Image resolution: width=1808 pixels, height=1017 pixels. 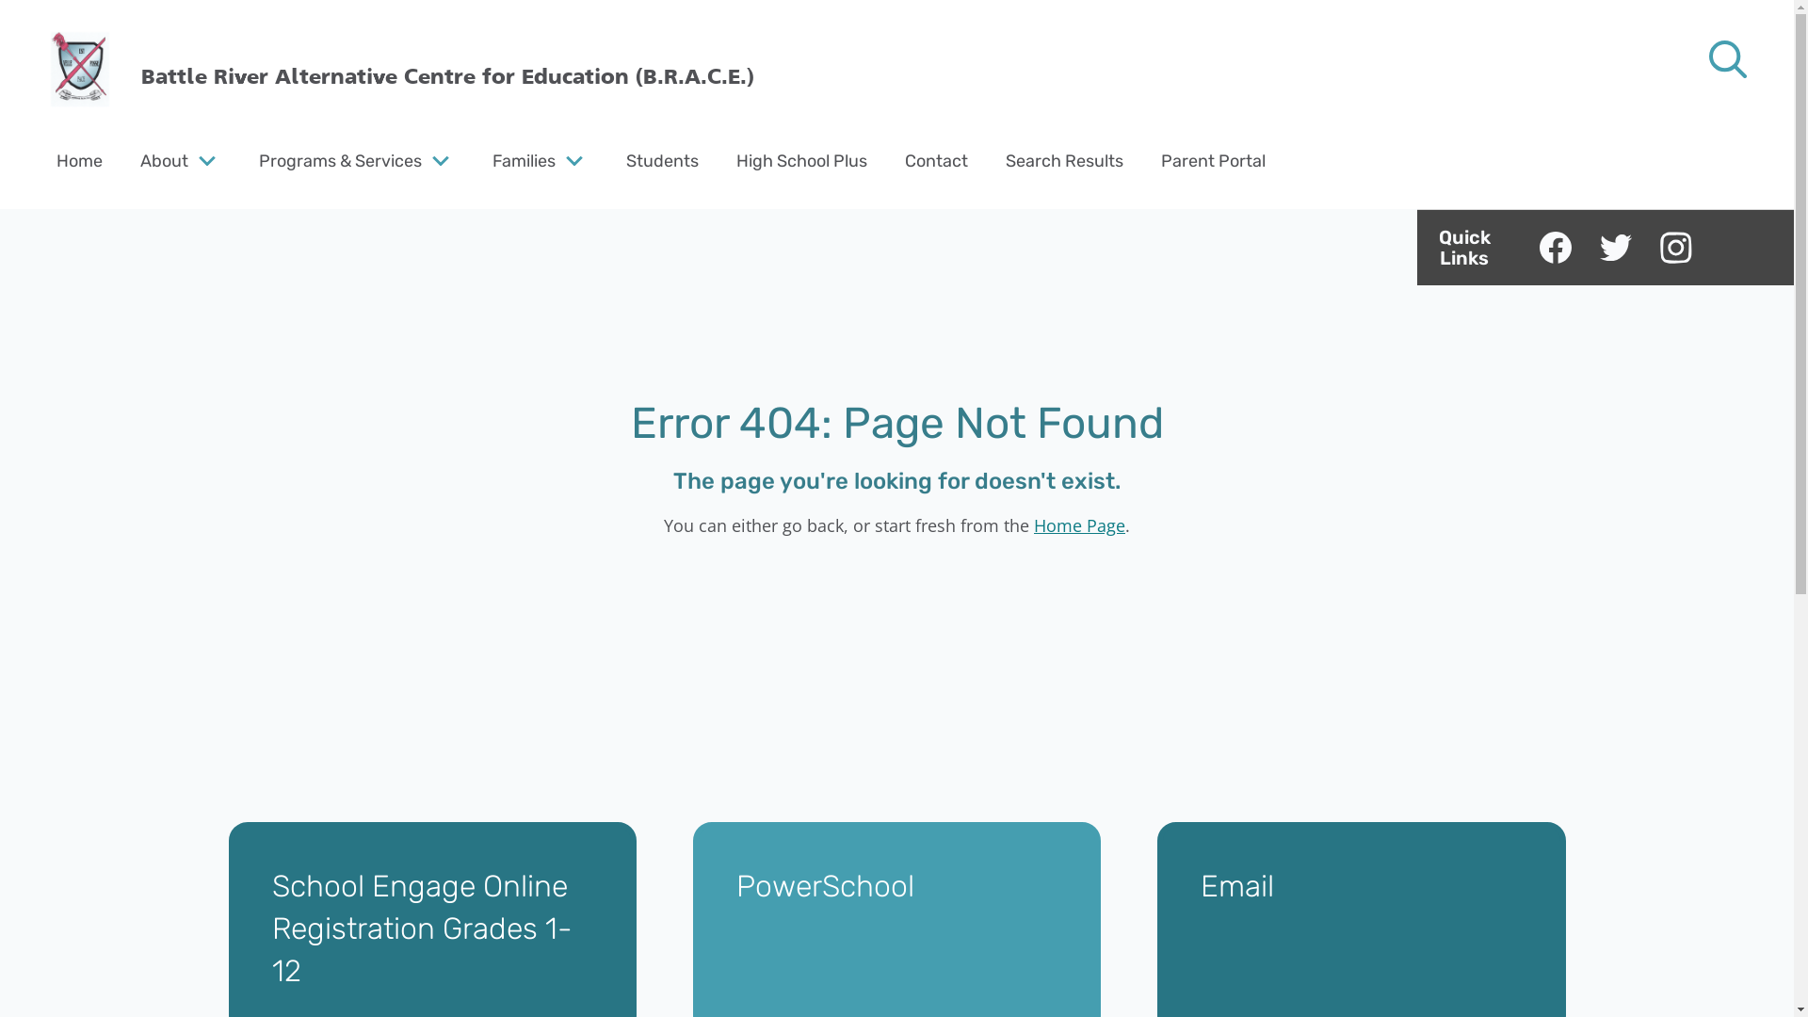 I want to click on Search, so click(x=56, y=24).